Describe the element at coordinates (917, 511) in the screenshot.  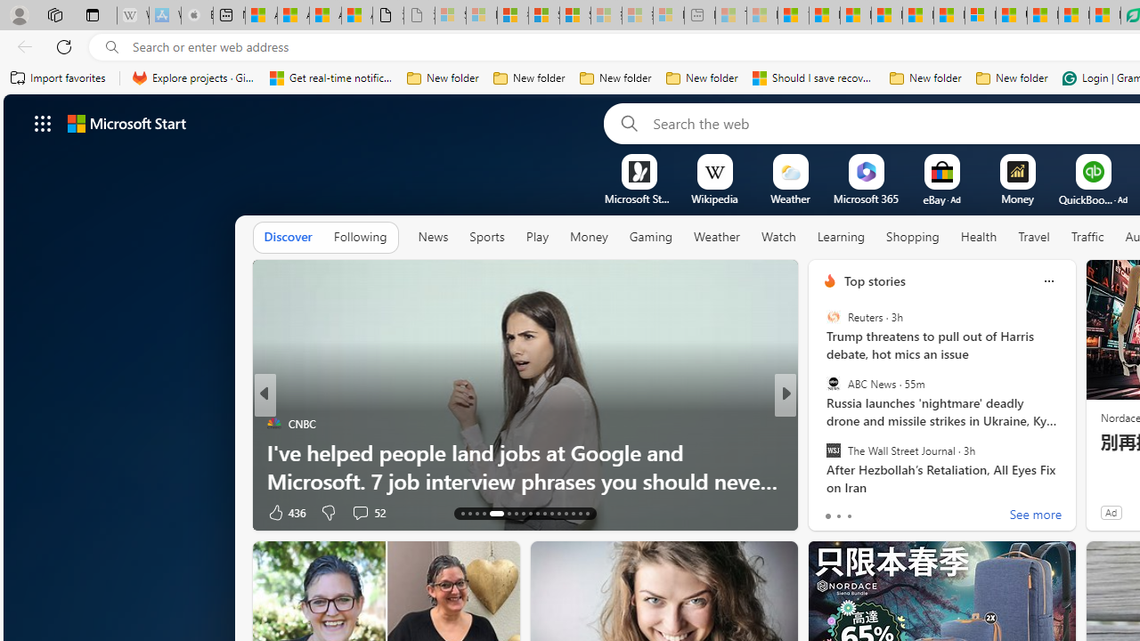
I see `View comments 70 Comment` at that location.